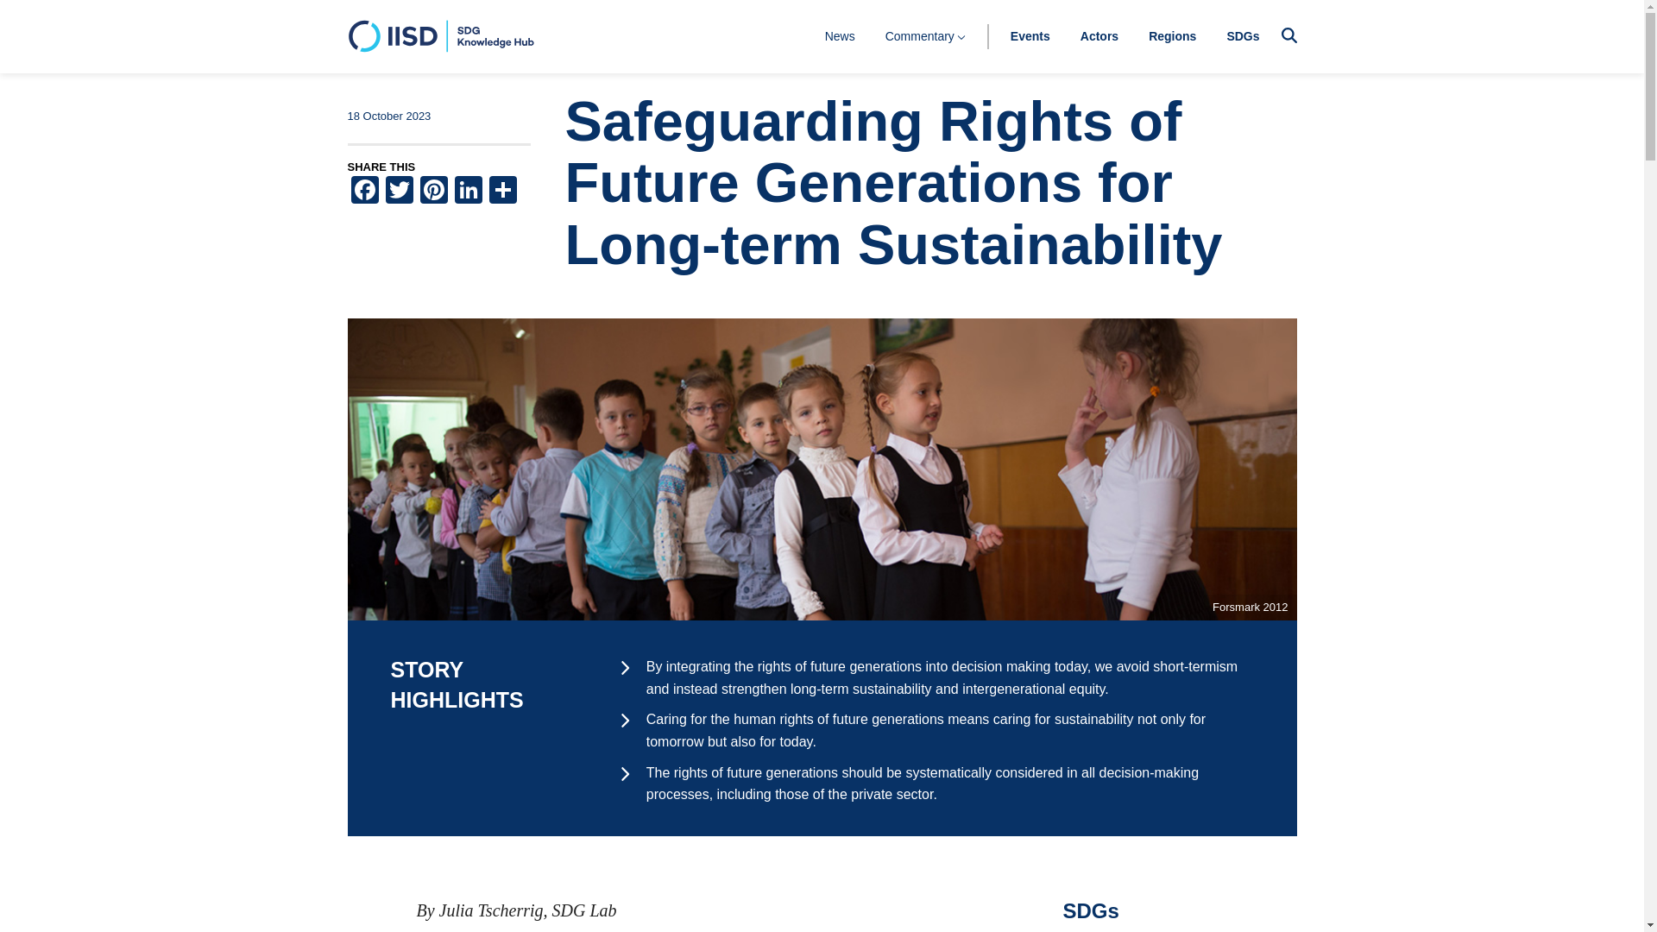 The height and width of the screenshot is (932, 1657). What do you see at coordinates (1030, 35) in the screenshot?
I see `Events` at bounding box center [1030, 35].